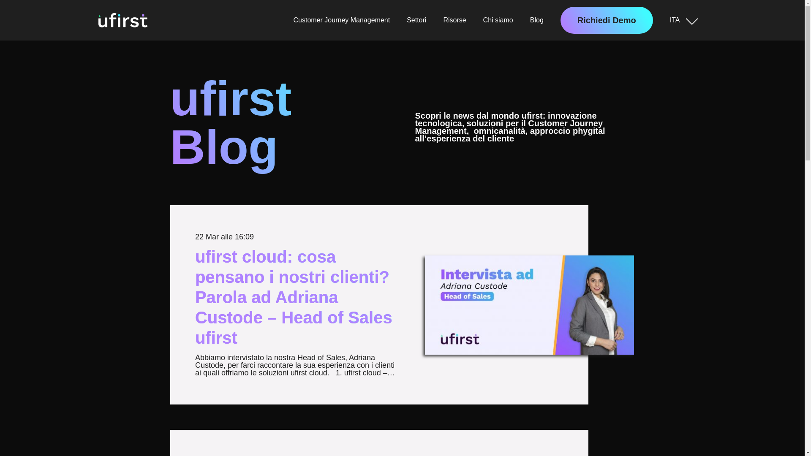  What do you see at coordinates (342, 20) in the screenshot?
I see `Customer Journey Management` at bounding box center [342, 20].